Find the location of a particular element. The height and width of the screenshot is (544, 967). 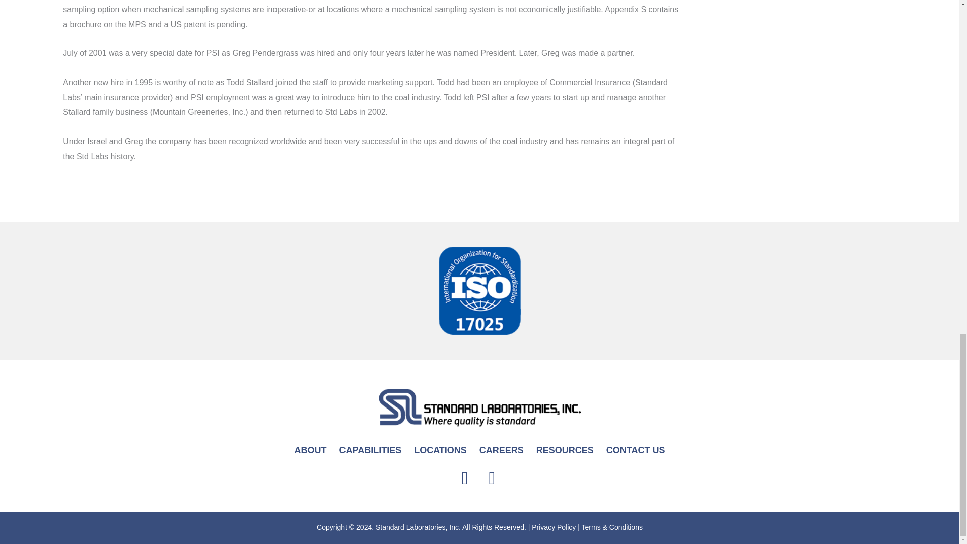

ABOUT is located at coordinates (310, 450).